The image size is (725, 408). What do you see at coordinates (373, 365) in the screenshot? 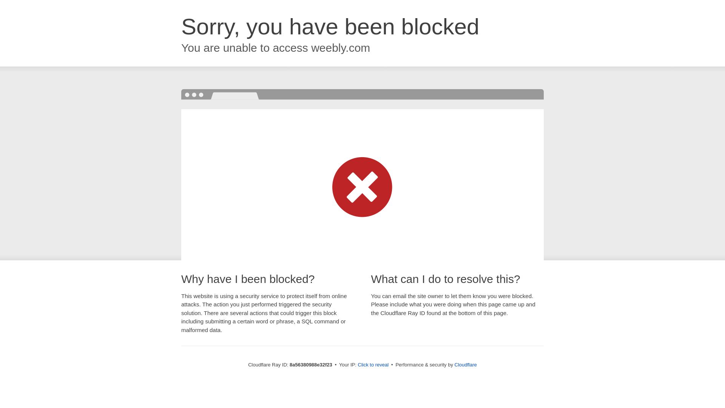
I see `Click to reveal` at bounding box center [373, 365].